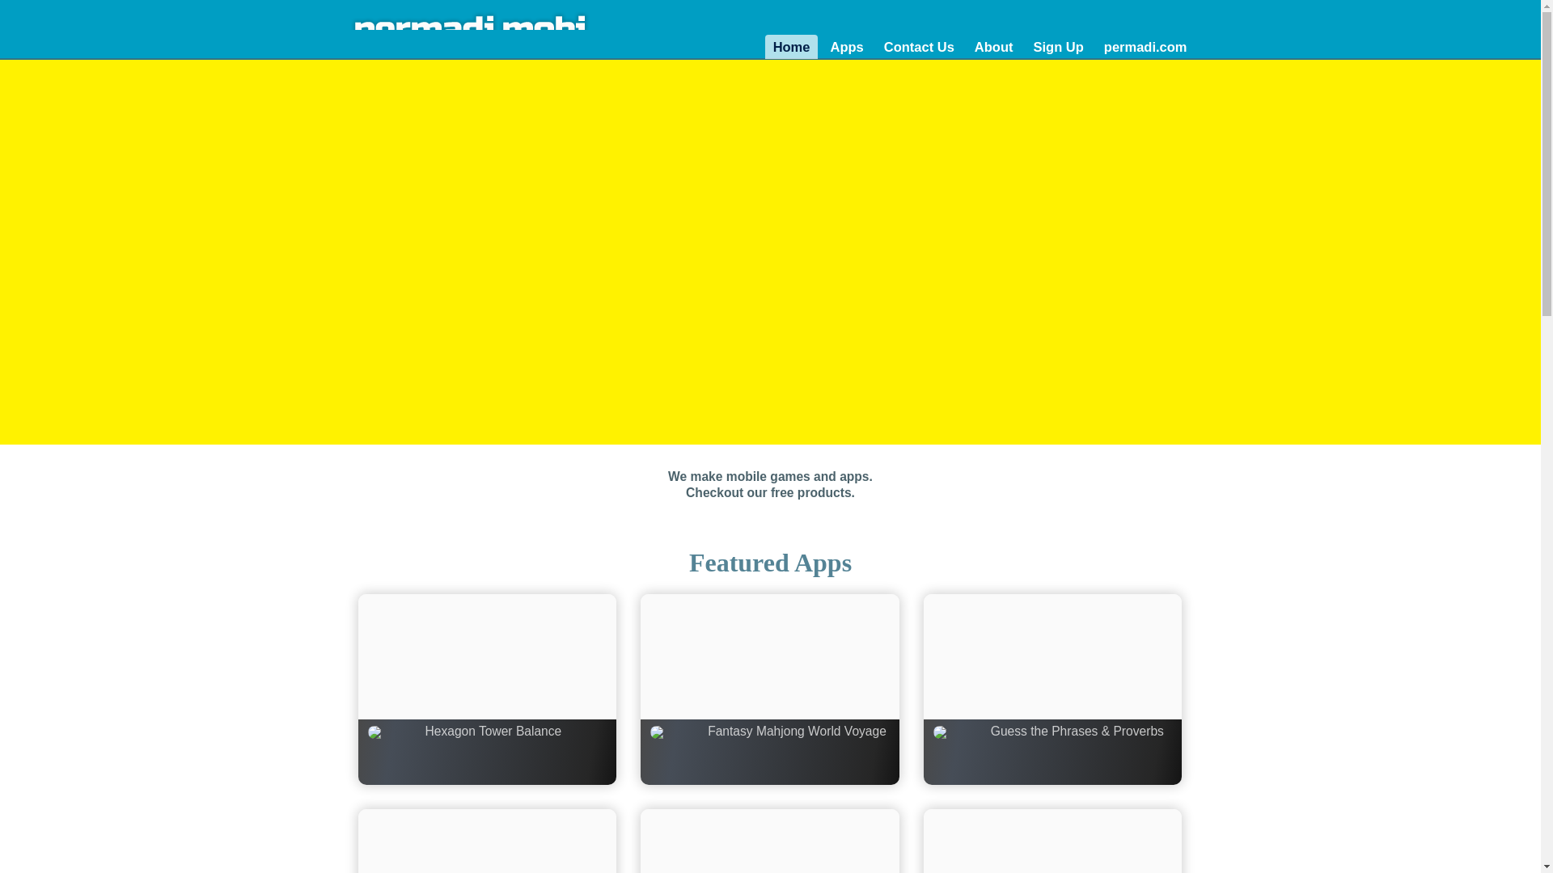 The height and width of the screenshot is (873, 1553). I want to click on Mahjong Galaxy Space, so click(1053, 841).